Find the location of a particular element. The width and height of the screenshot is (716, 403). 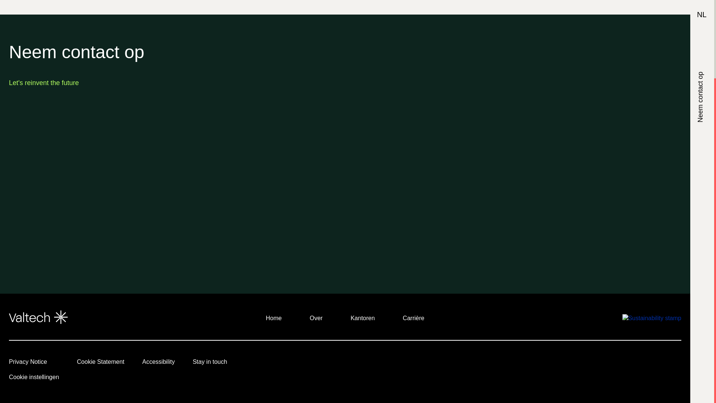

Sound Cloud is located at coordinates (624, 363).